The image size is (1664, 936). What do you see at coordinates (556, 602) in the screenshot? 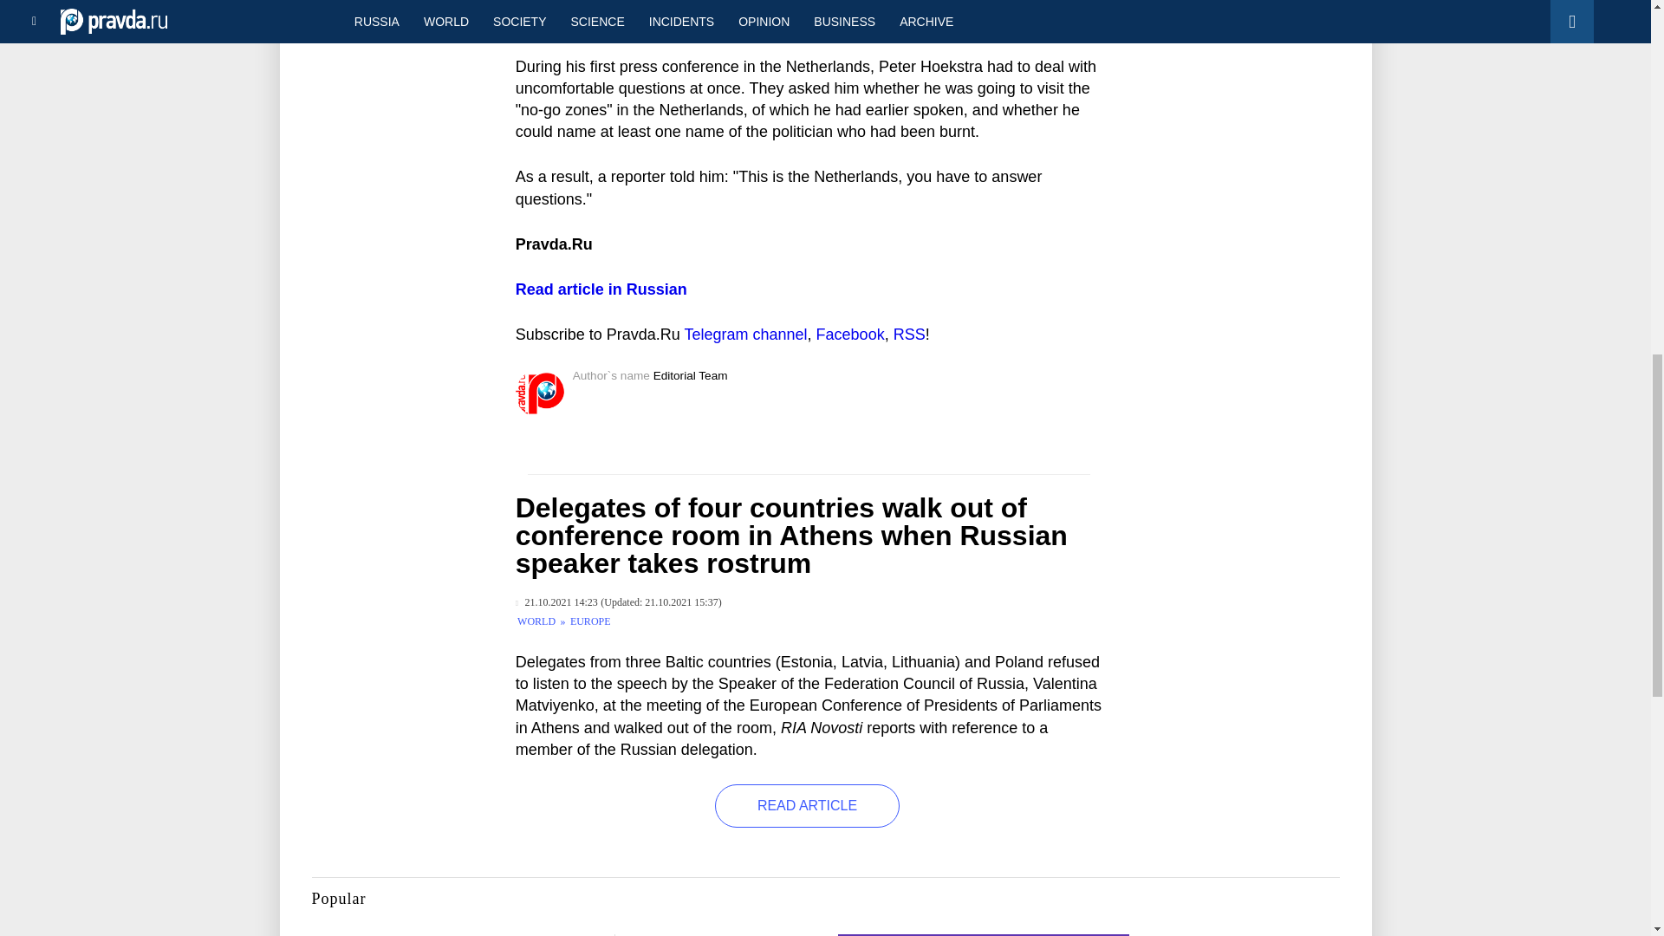
I see `Published` at bounding box center [556, 602].